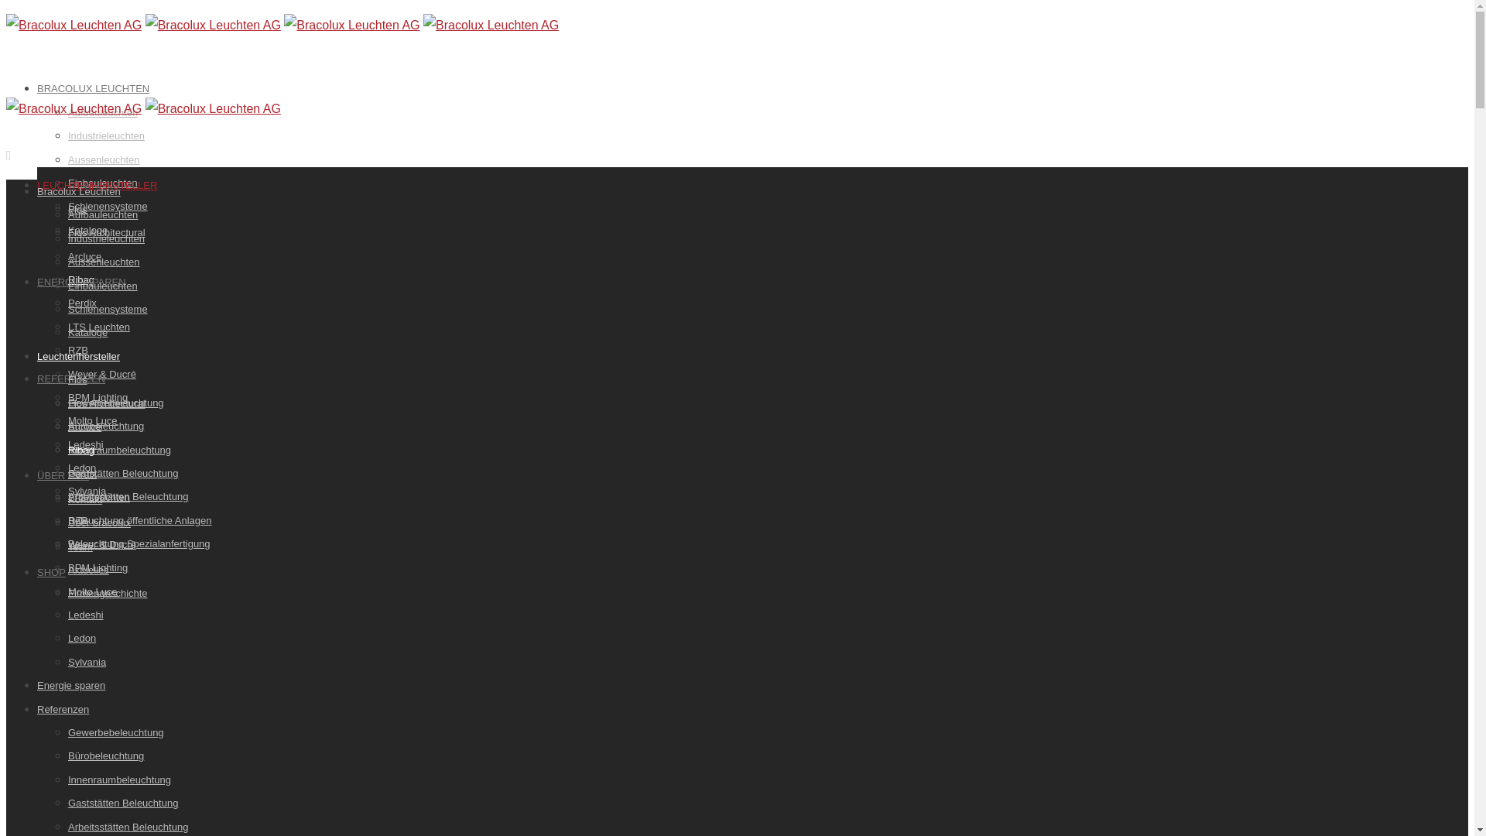 This screenshot has width=1486, height=836. Describe the element at coordinates (107, 232) in the screenshot. I see `Flos Architectural` at that location.